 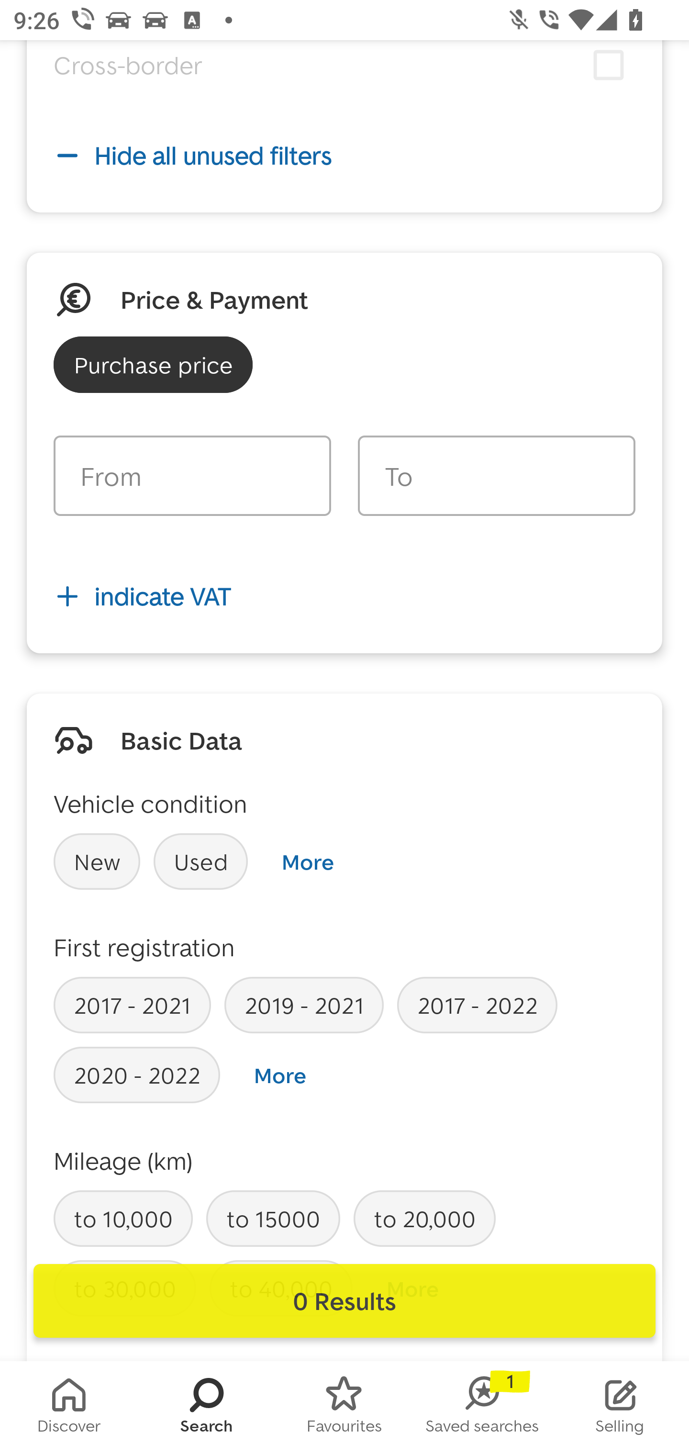 What do you see at coordinates (280, 1075) in the screenshot?
I see `More` at bounding box center [280, 1075].